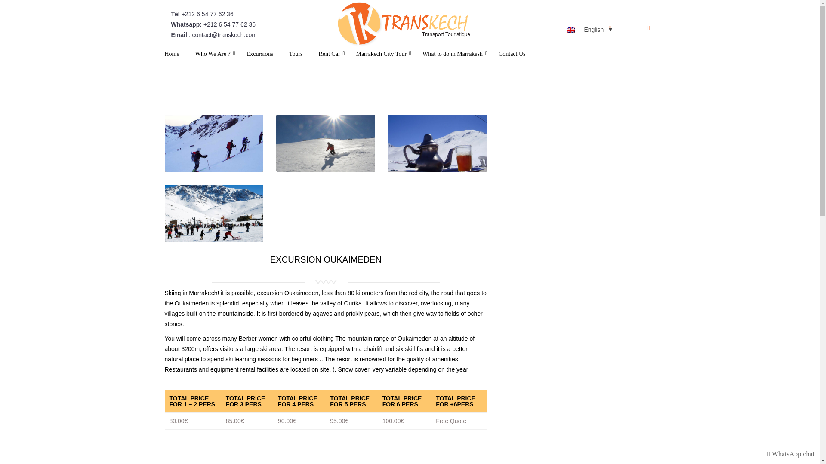 This screenshot has width=826, height=464. Describe the element at coordinates (172, 56) in the screenshot. I see `Home` at that location.